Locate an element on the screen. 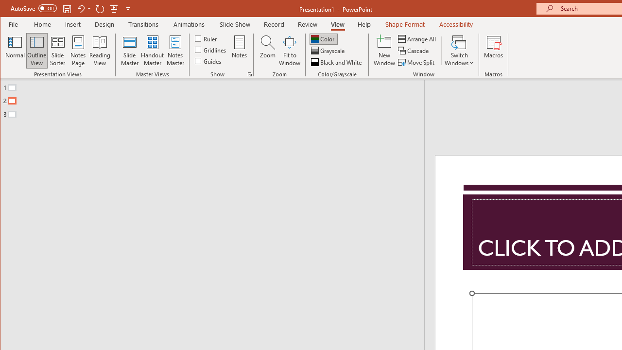 This screenshot has width=622, height=350. Insert is located at coordinates (73, 24).